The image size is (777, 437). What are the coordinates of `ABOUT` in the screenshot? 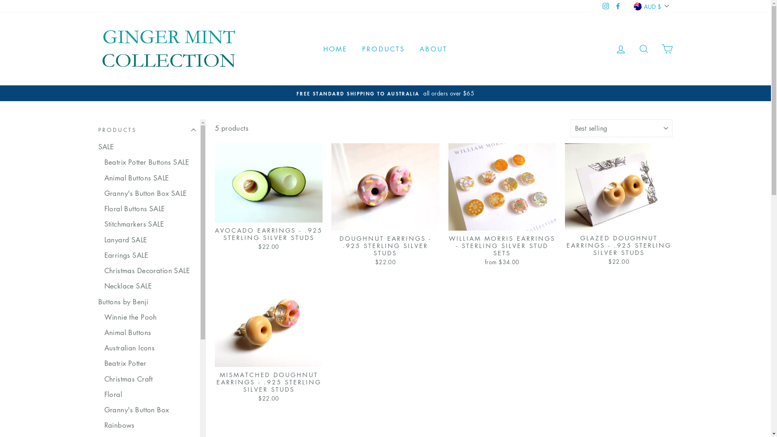 It's located at (434, 49).